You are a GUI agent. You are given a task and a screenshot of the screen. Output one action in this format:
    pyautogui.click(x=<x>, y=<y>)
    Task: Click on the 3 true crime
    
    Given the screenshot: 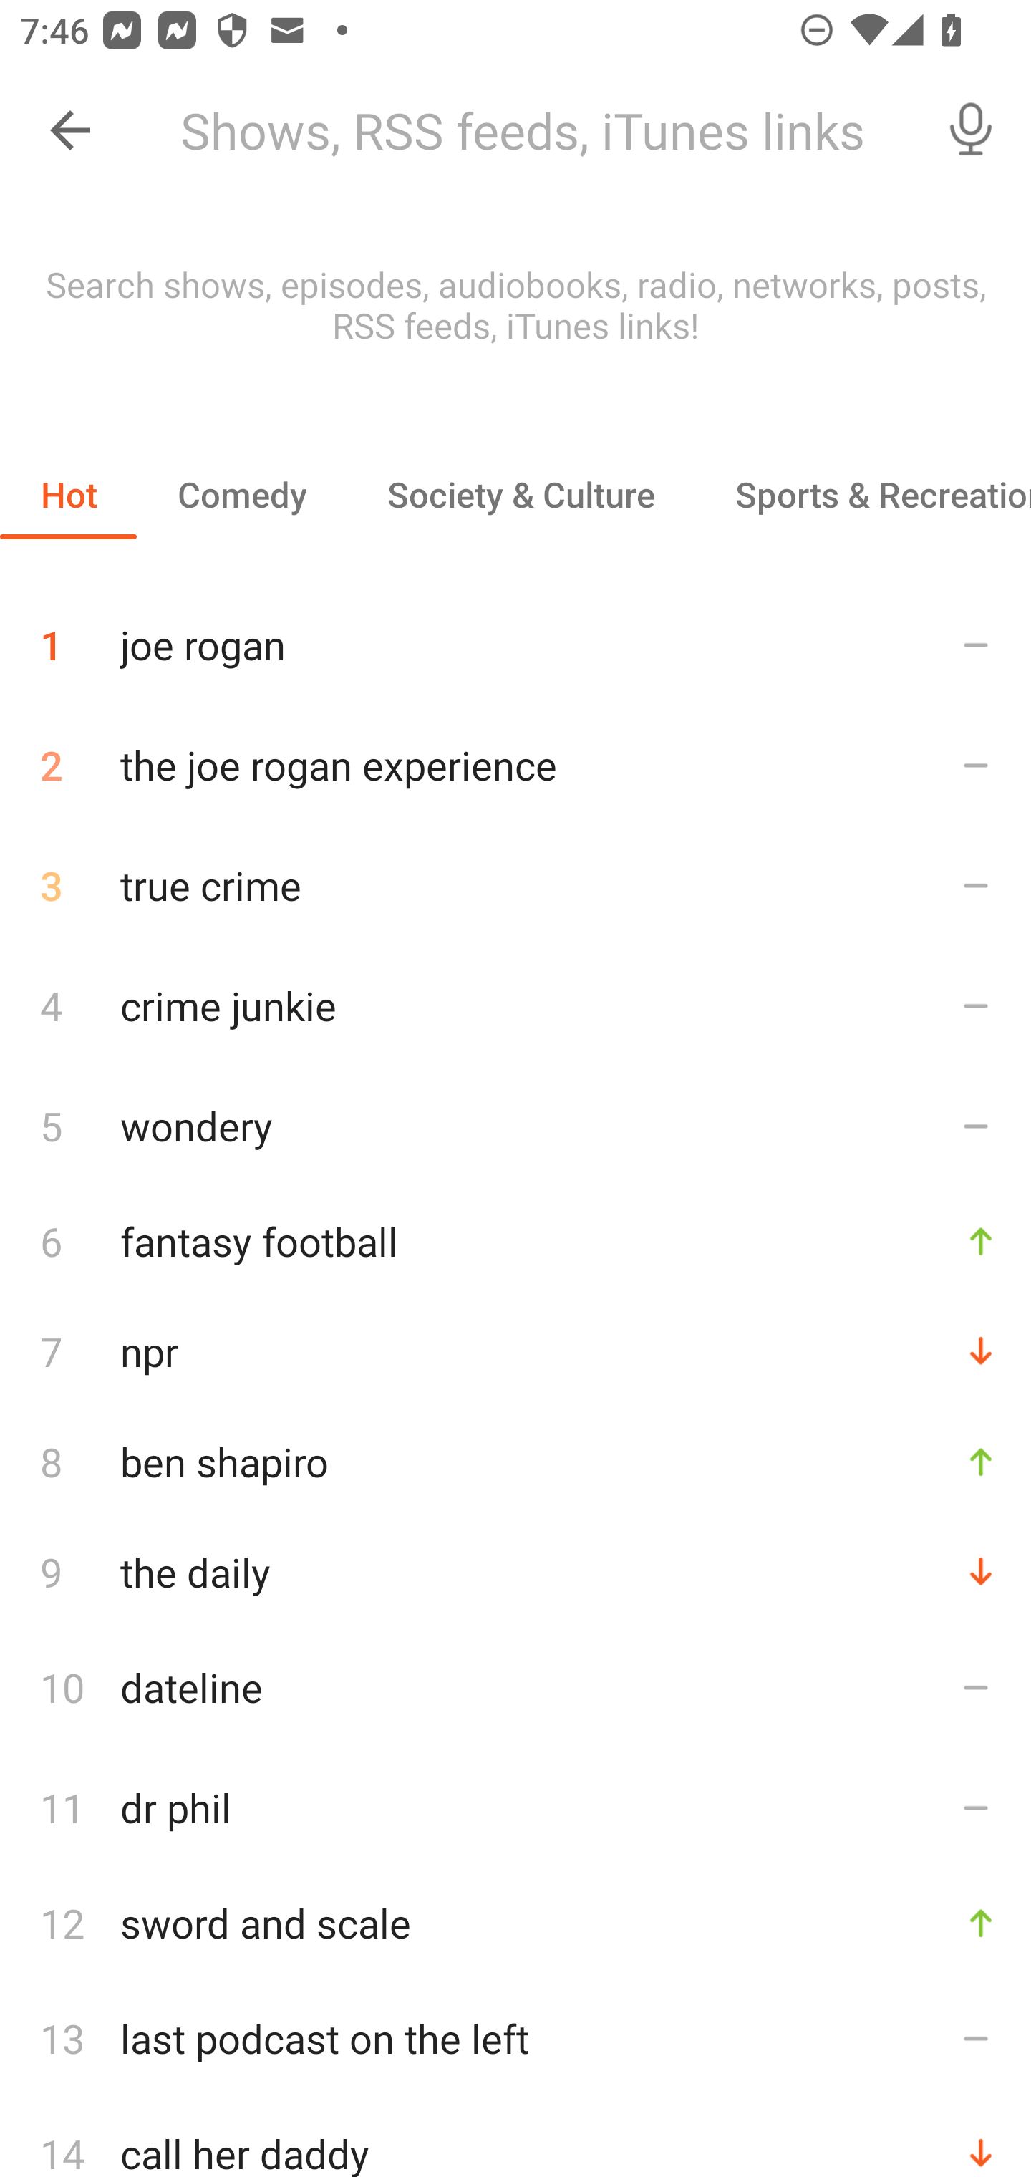 What is the action you would take?
    pyautogui.click(x=515, y=885)
    